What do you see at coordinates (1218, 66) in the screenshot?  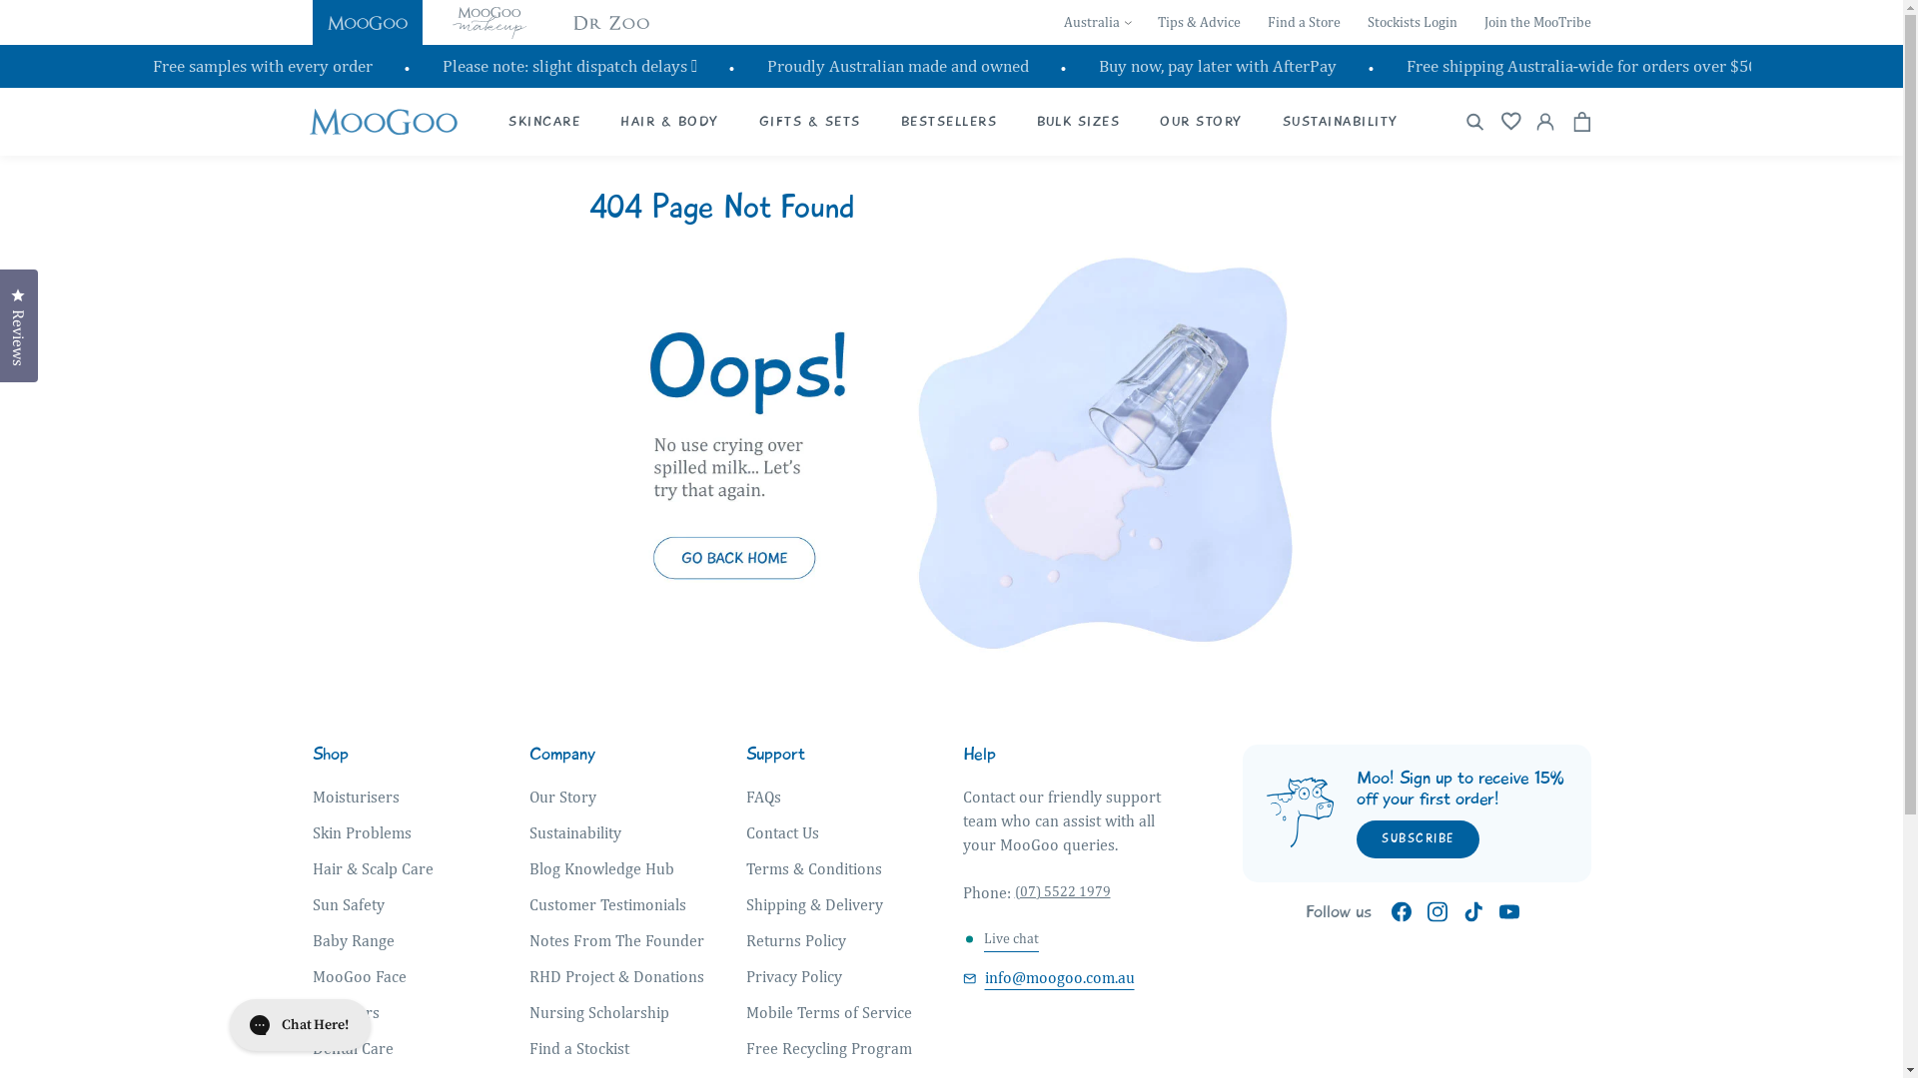 I see `Buy now, pay later with AfterPay` at bounding box center [1218, 66].